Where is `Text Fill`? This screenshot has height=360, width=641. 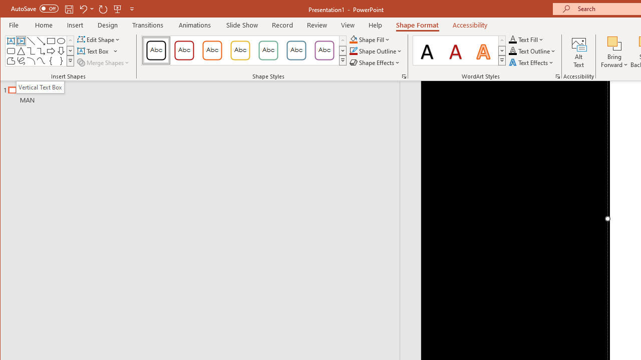
Text Fill is located at coordinates (526, 39).